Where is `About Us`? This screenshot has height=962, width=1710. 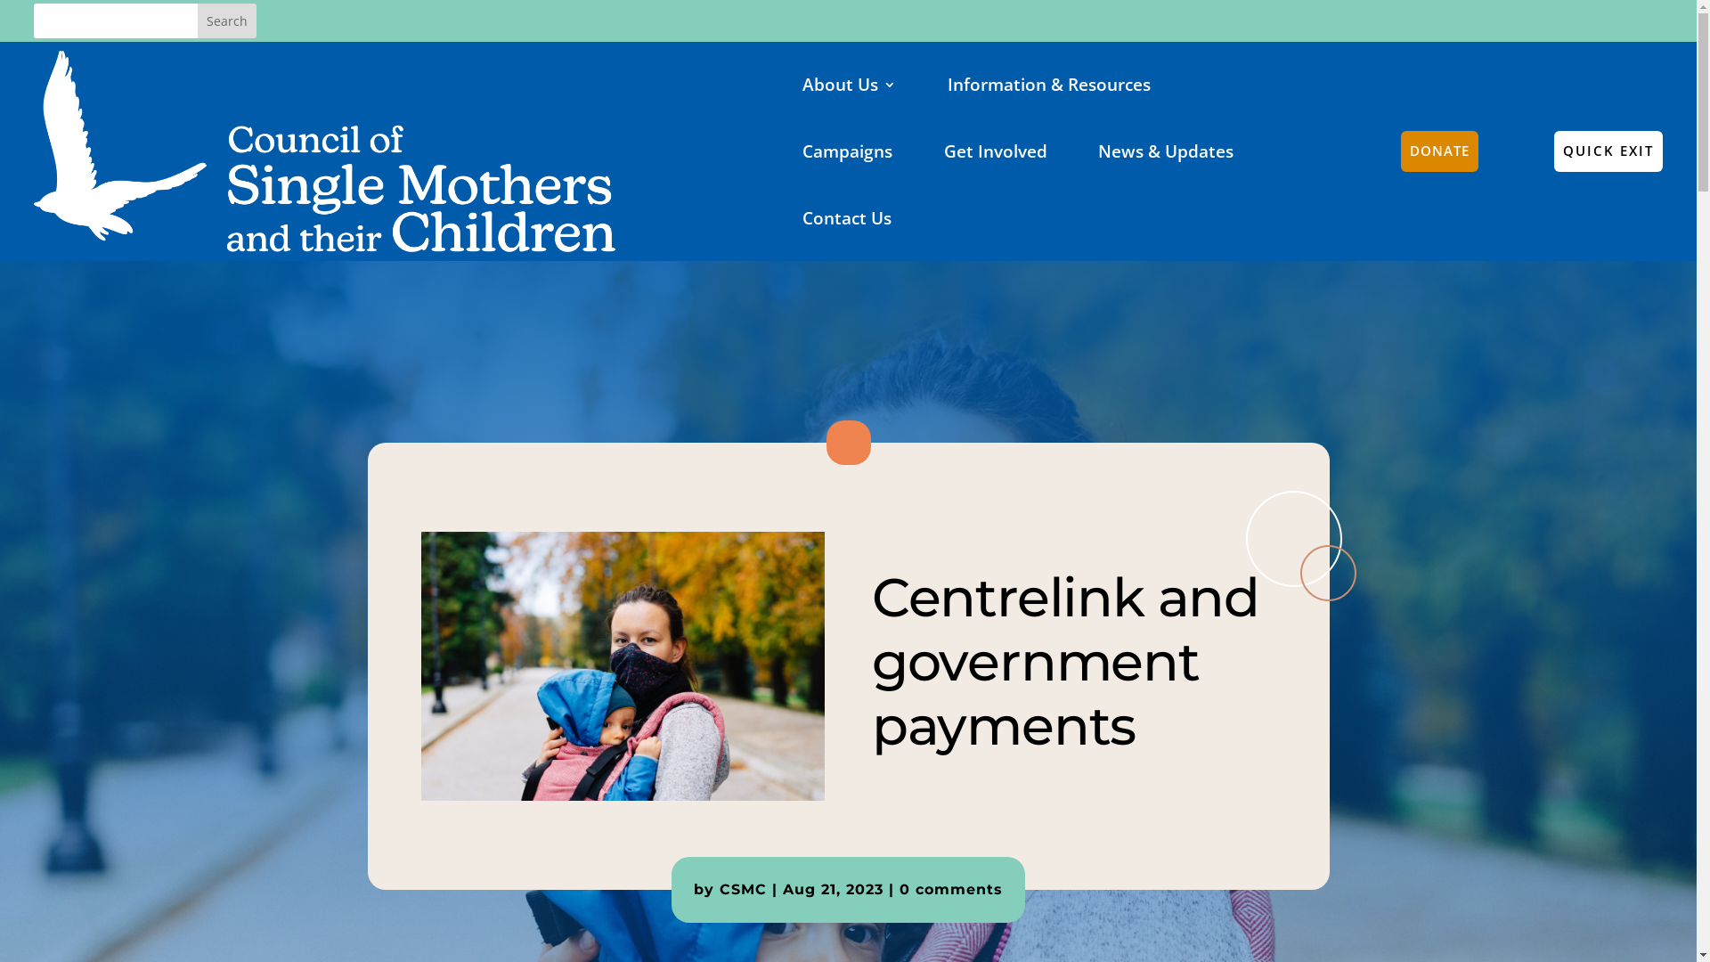
About Us is located at coordinates (850, 84).